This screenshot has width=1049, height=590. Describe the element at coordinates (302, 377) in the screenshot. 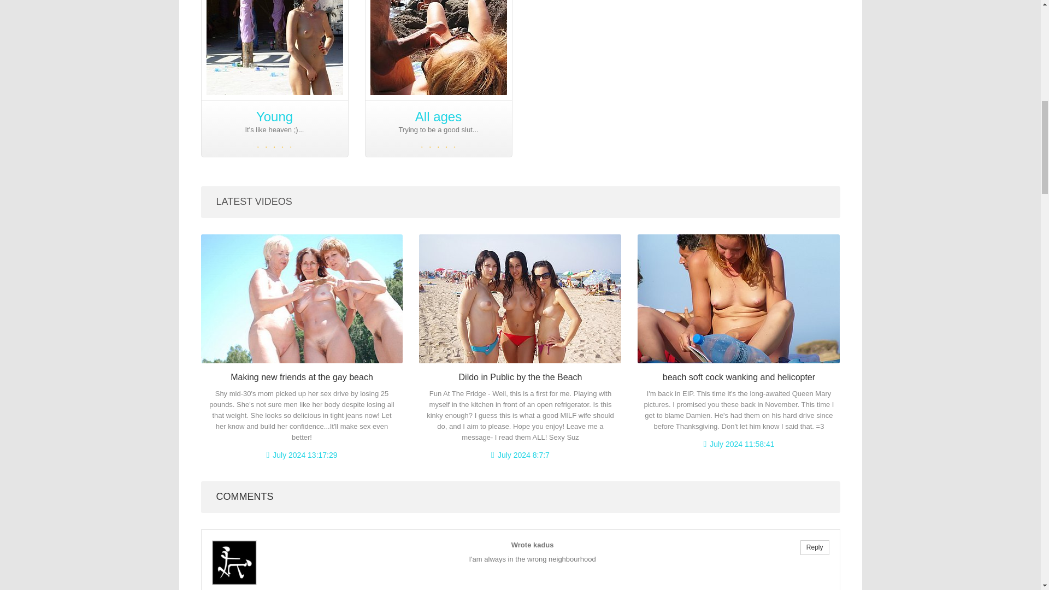

I see `Making new friends at the gay beach` at that location.